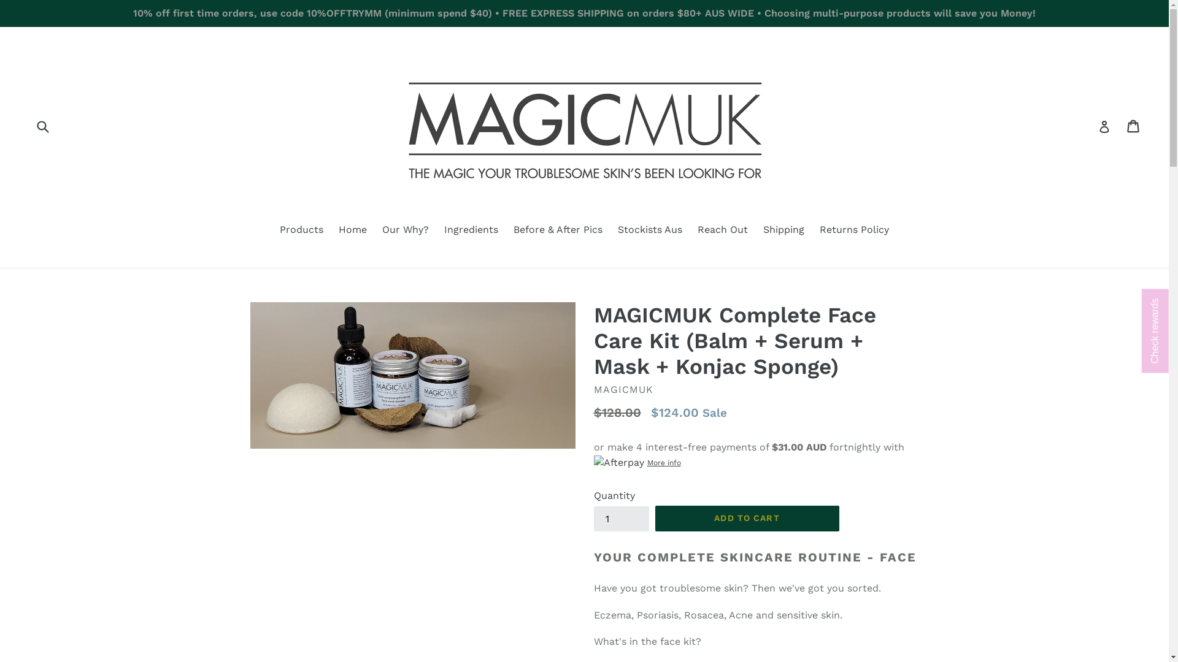  What do you see at coordinates (747, 519) in the screenshot?
I see `ADD TO CART` at bounding box center [747, 519].